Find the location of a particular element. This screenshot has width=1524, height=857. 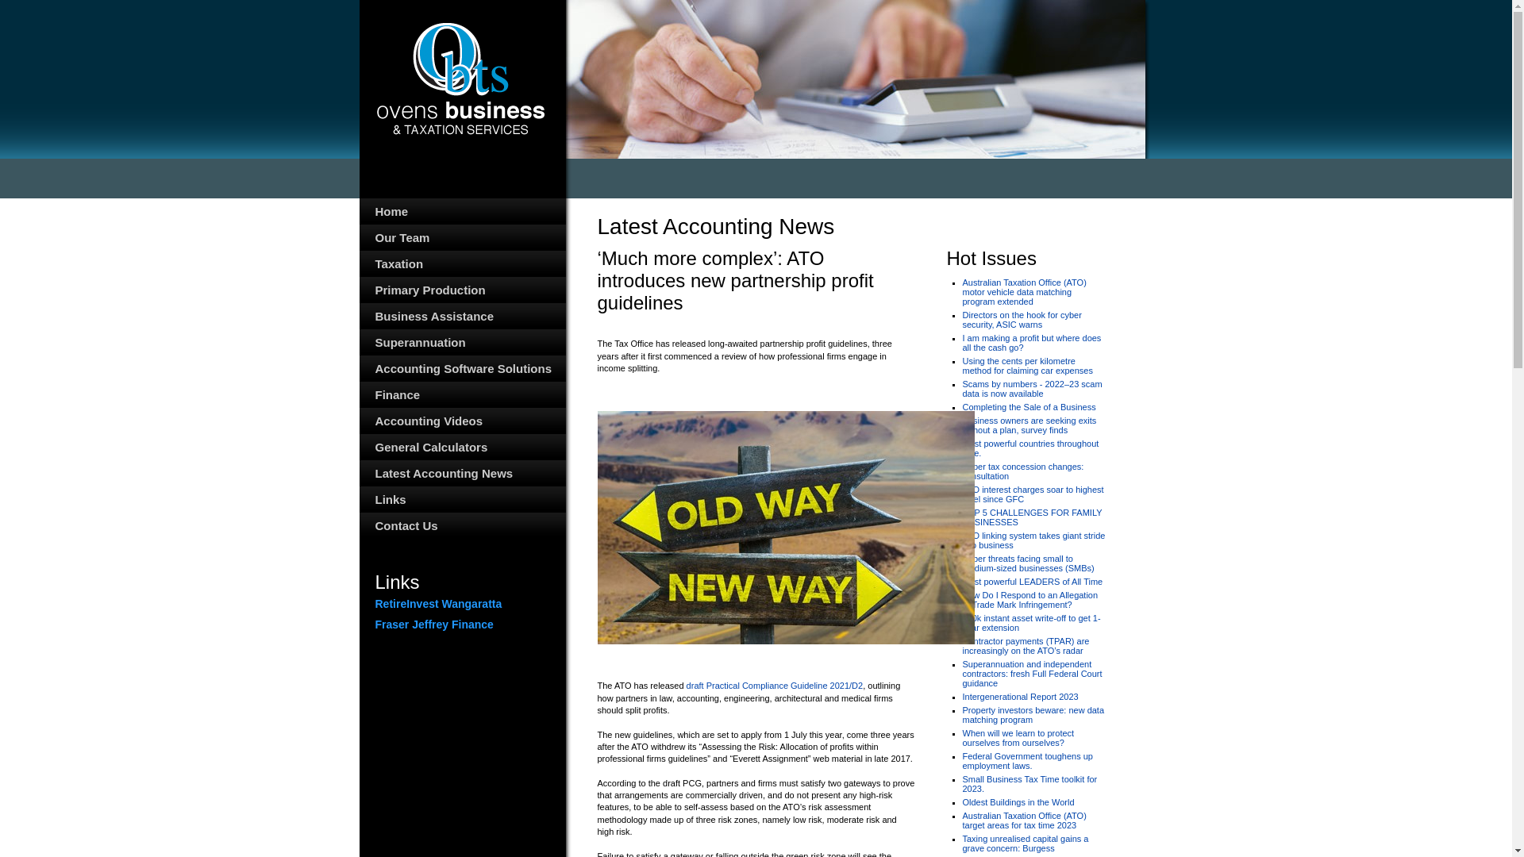

RetireInvest Wangaratta is located at coordinates (462, 603).